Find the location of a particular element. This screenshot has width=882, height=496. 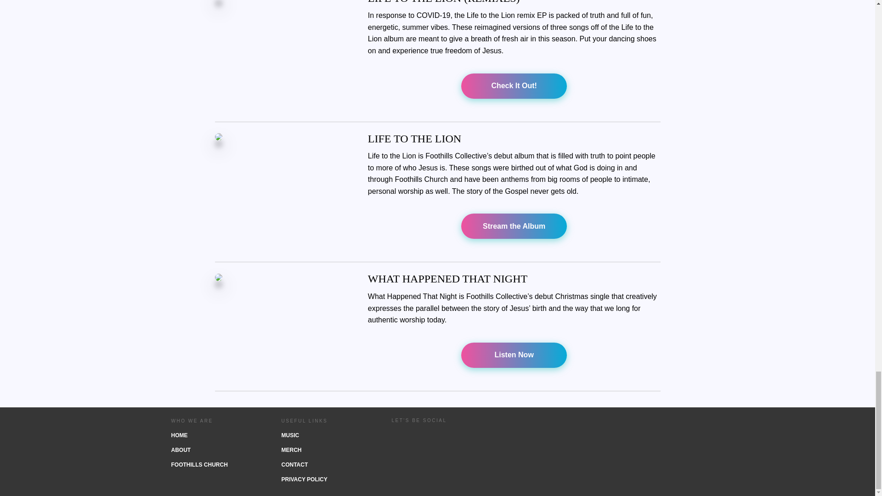

MERCH is located at coordinates (327, 450).